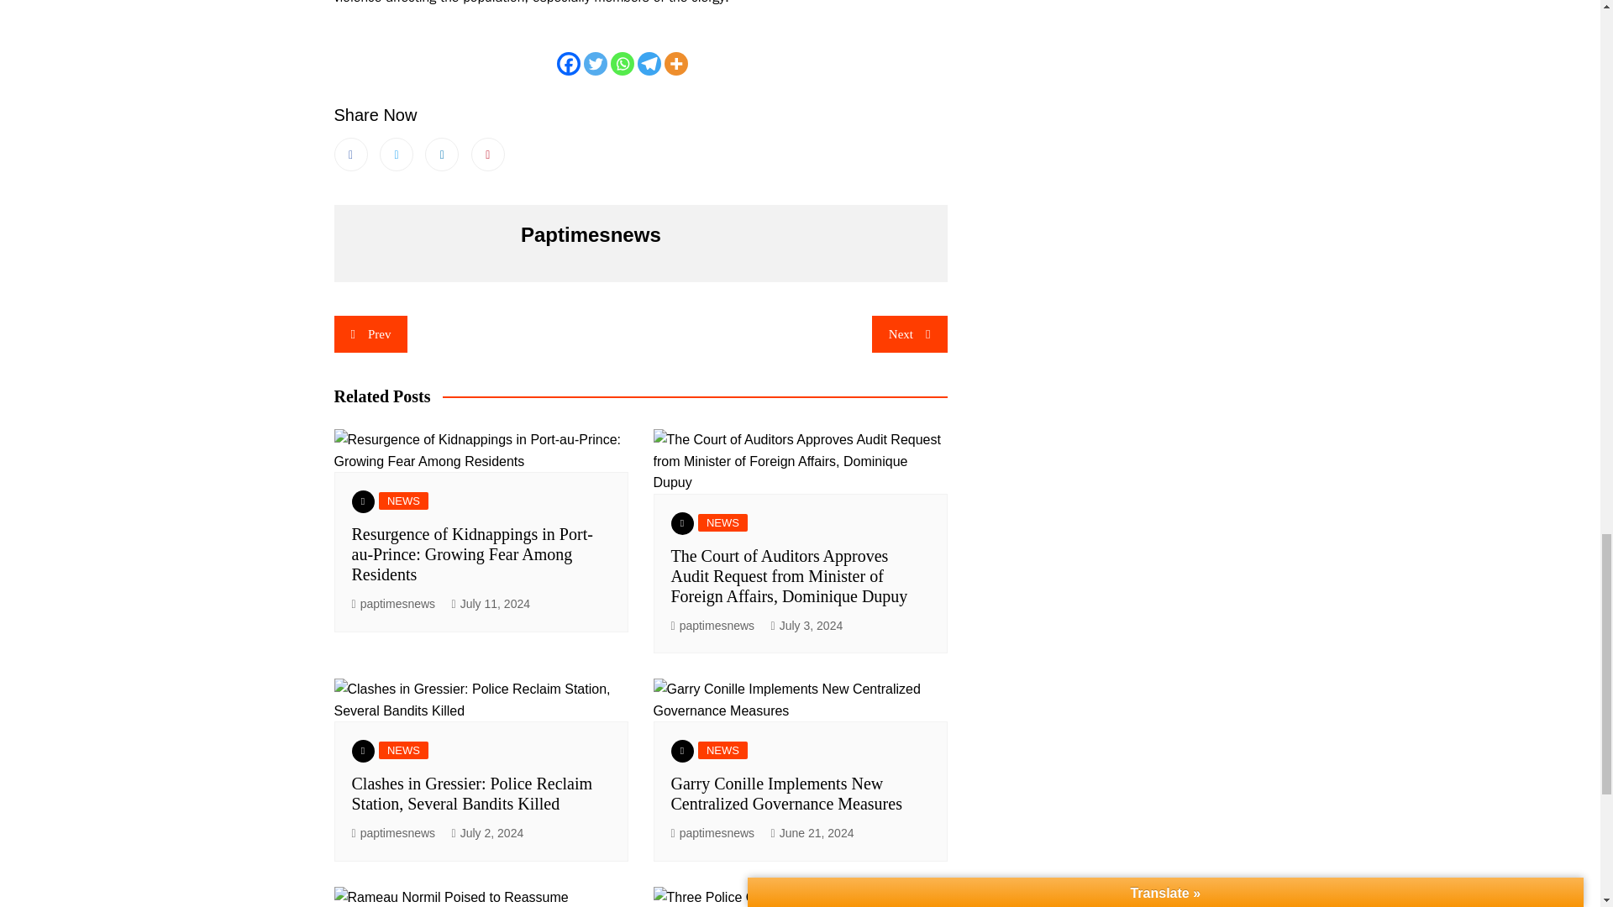 Image resolution: width=1613 pixels, height=907 pixels. What do you see at coordinates (350, 155) in the screenshot?
I see `Facebook` at bounding box center [350, 155].